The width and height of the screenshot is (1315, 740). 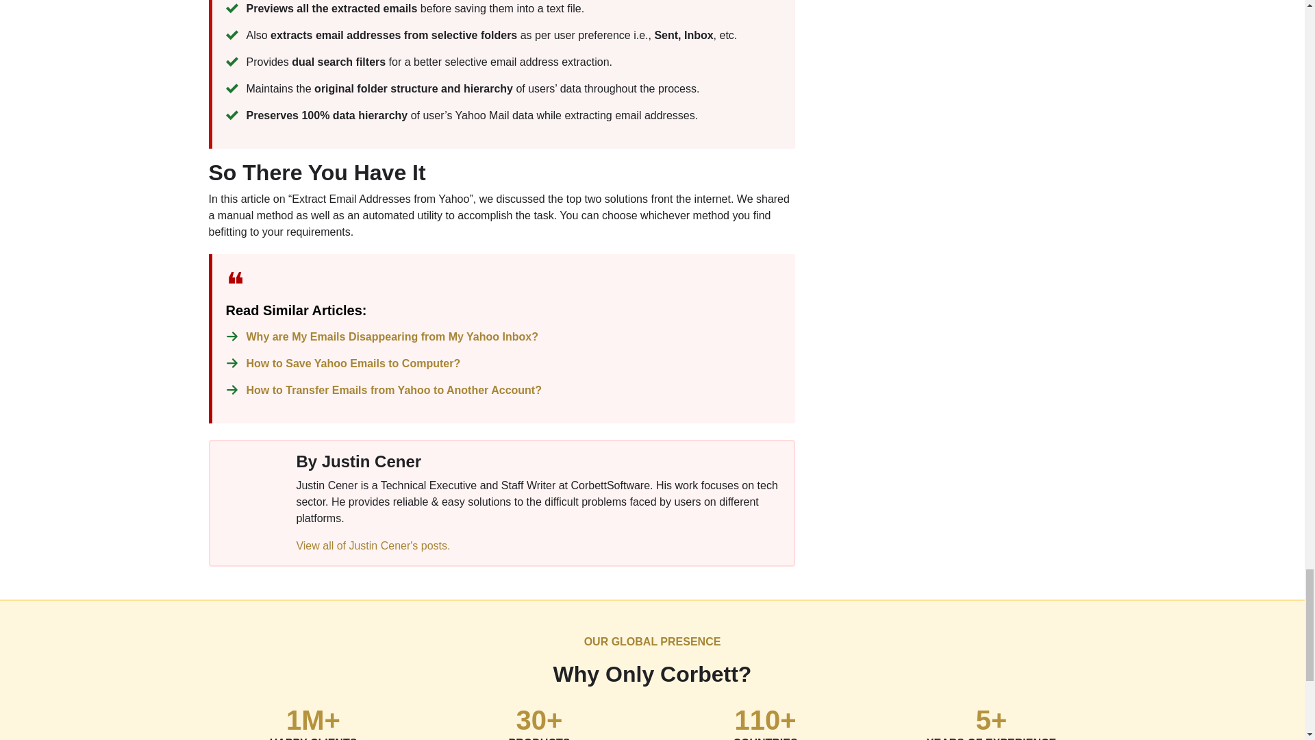 What do you see at coordinates (353, 363) in the screenshot?
I see `How to Save Yahoo Emails to Computer?` at bounding box center [353, 363].